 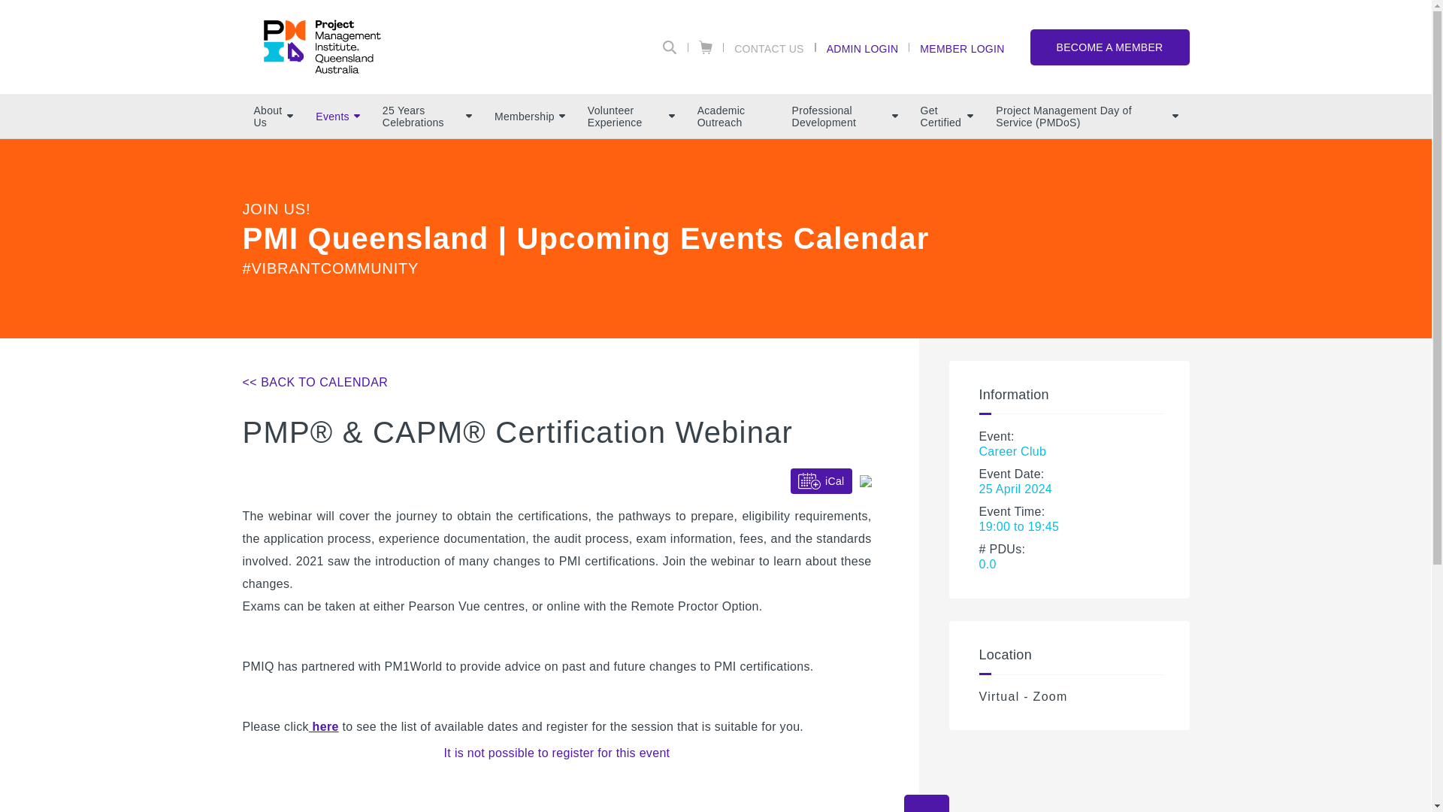 What do you see at coordinates (1109, 47) in the screenshot?
I see `BECOME A MEMBER` at bounding box center [1109, 47].